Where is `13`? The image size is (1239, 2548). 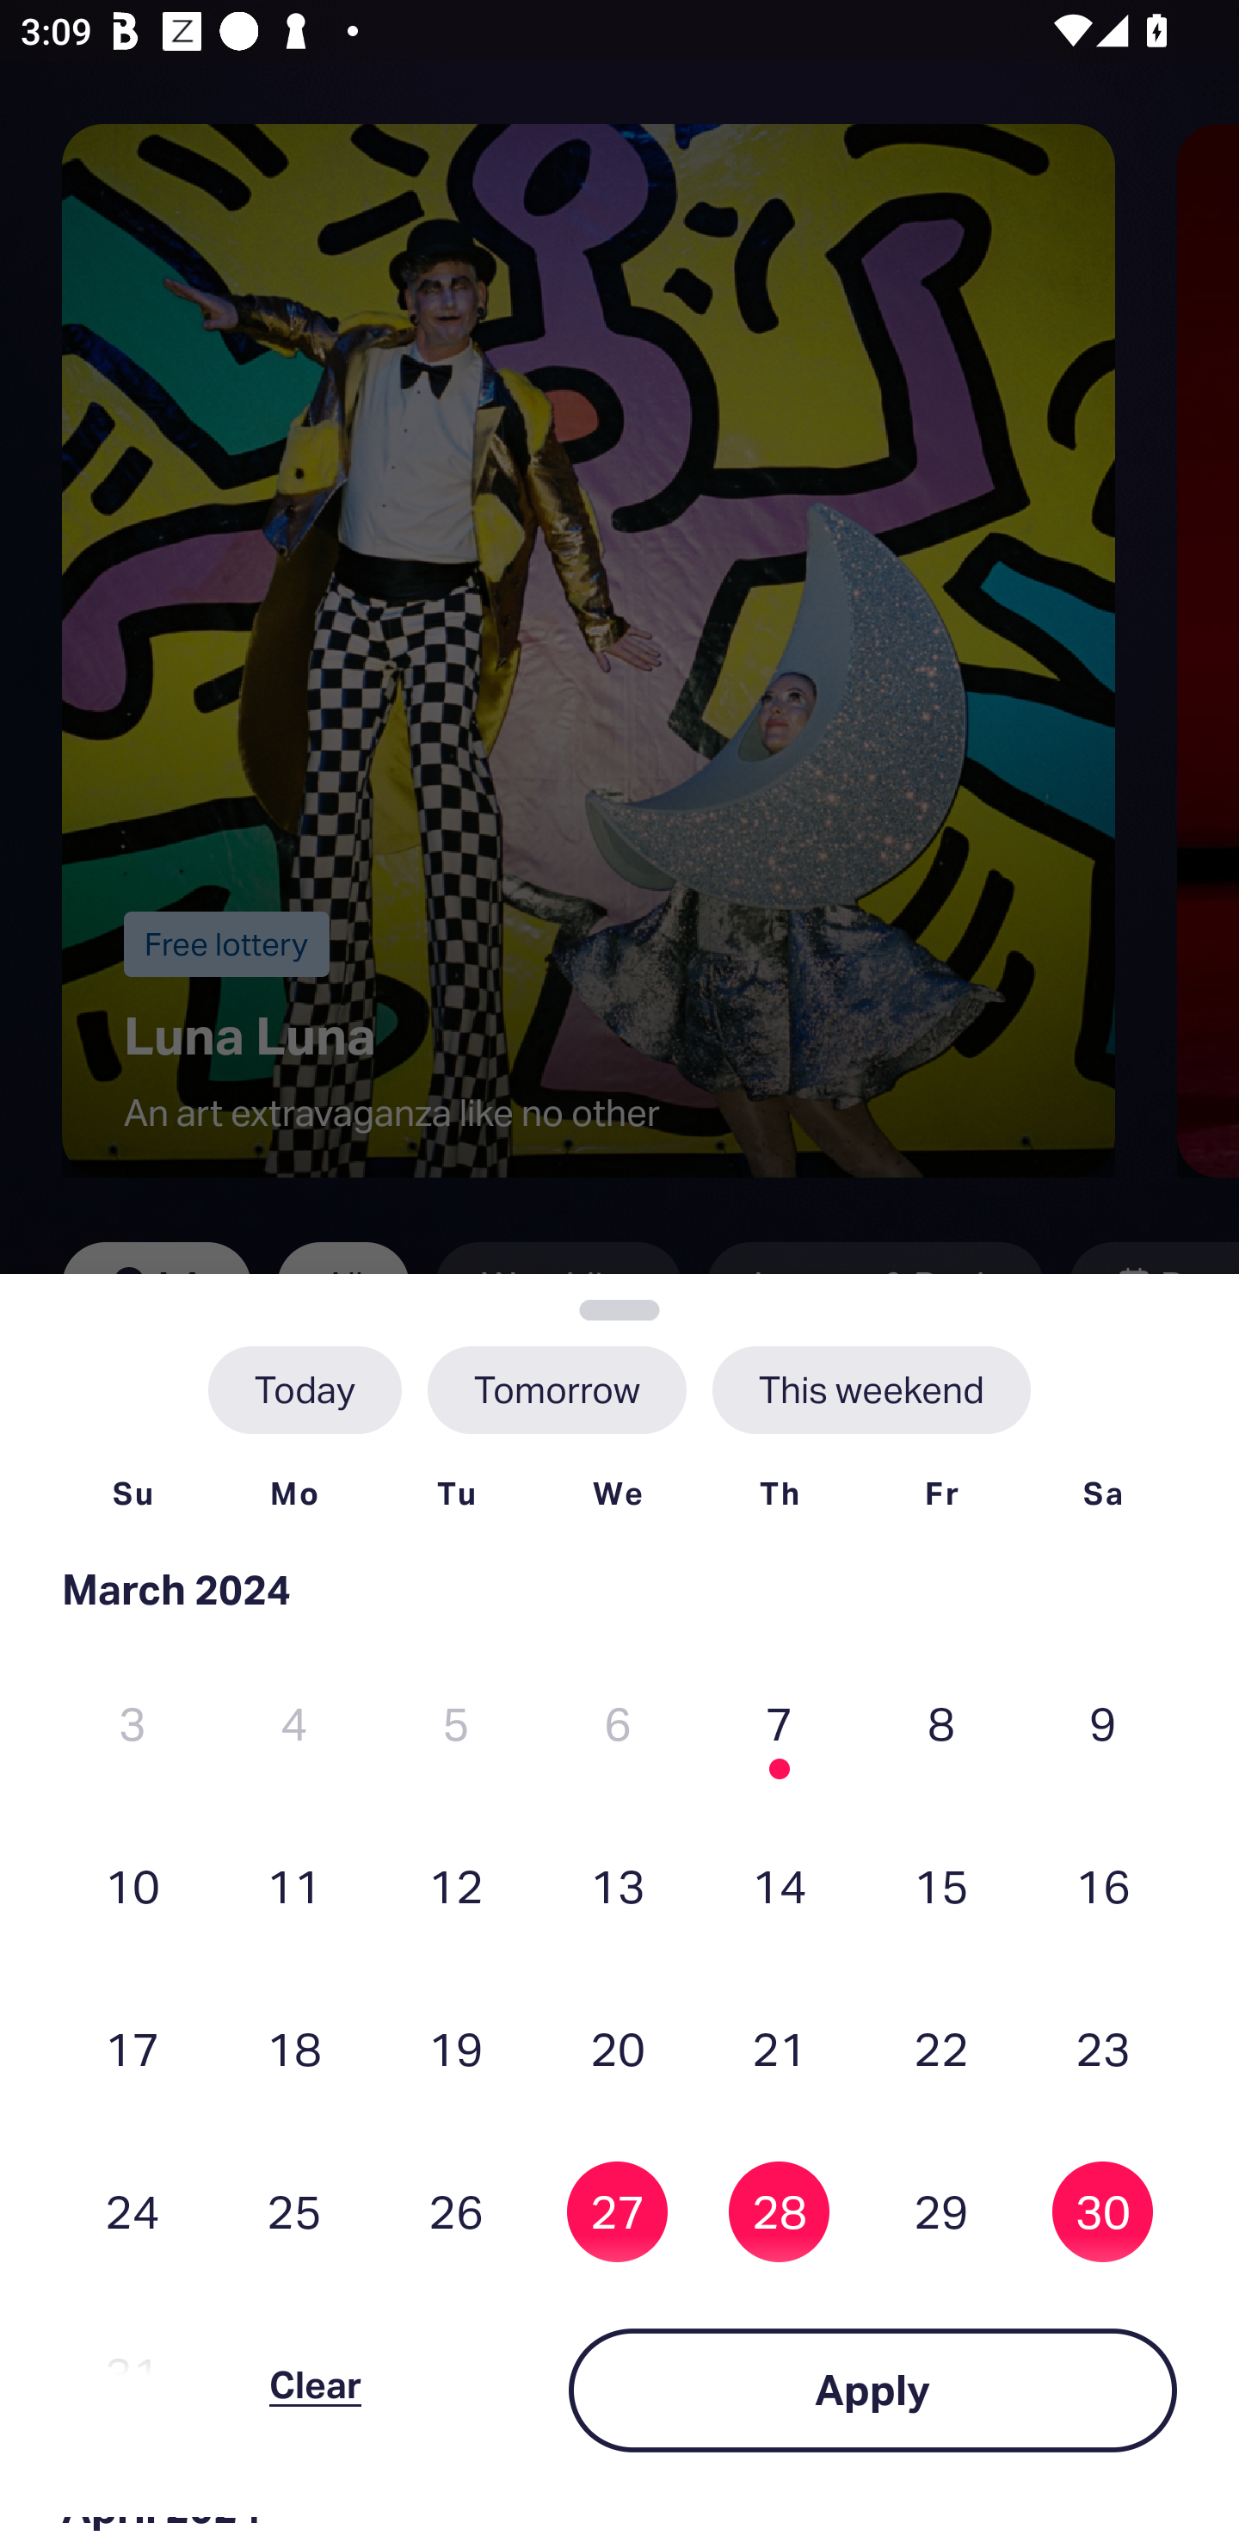
13 is located at coordinates (618, 1885).